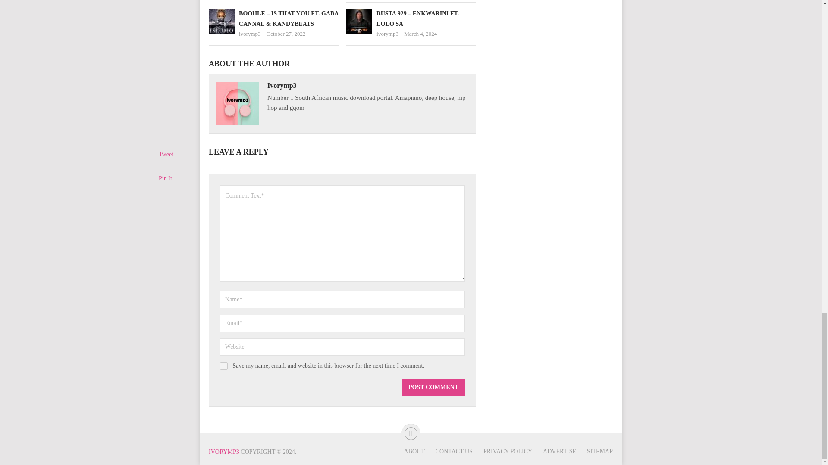 The image size is (828, 465). I want to click on yes, so click(224, 366).